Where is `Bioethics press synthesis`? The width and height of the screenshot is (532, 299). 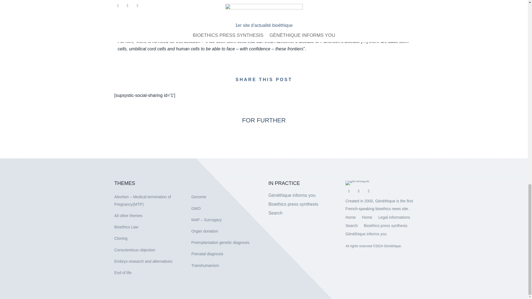 Bioethics press synthesis is located at coordinates (386, 226).